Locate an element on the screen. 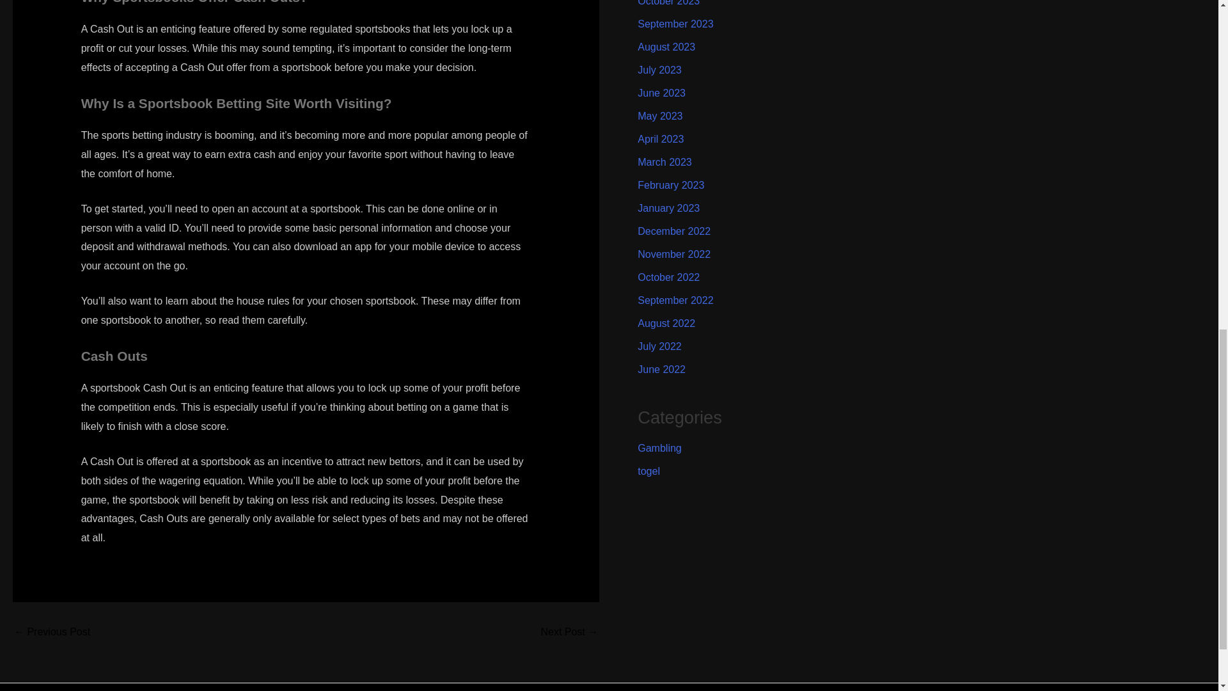  Things You Need to Know Before You Start Gambling Online is located at coordinates (51, 631).